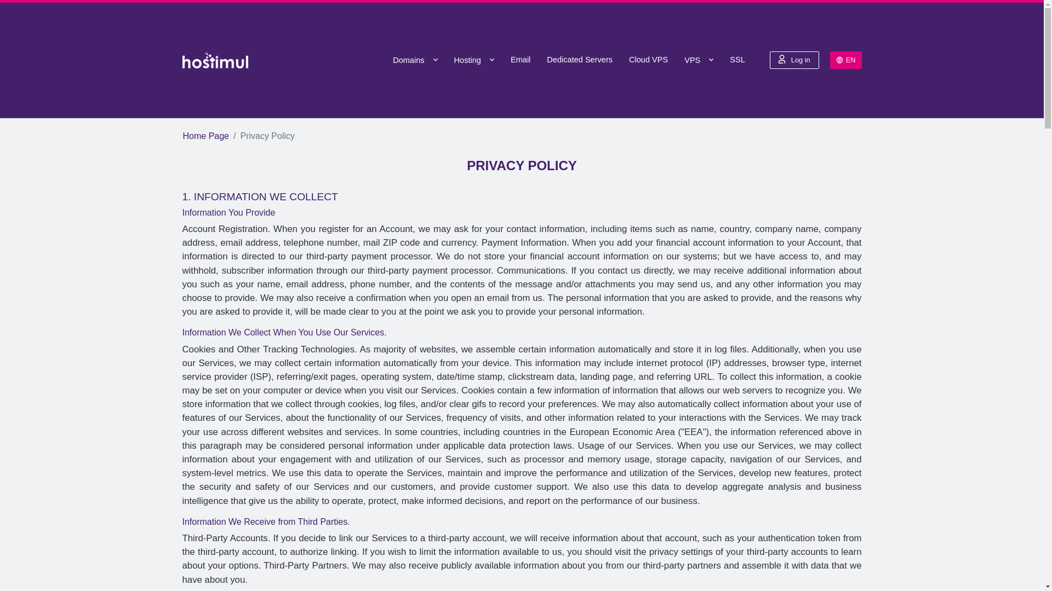  I want to click on SSL, so click(737, 60).